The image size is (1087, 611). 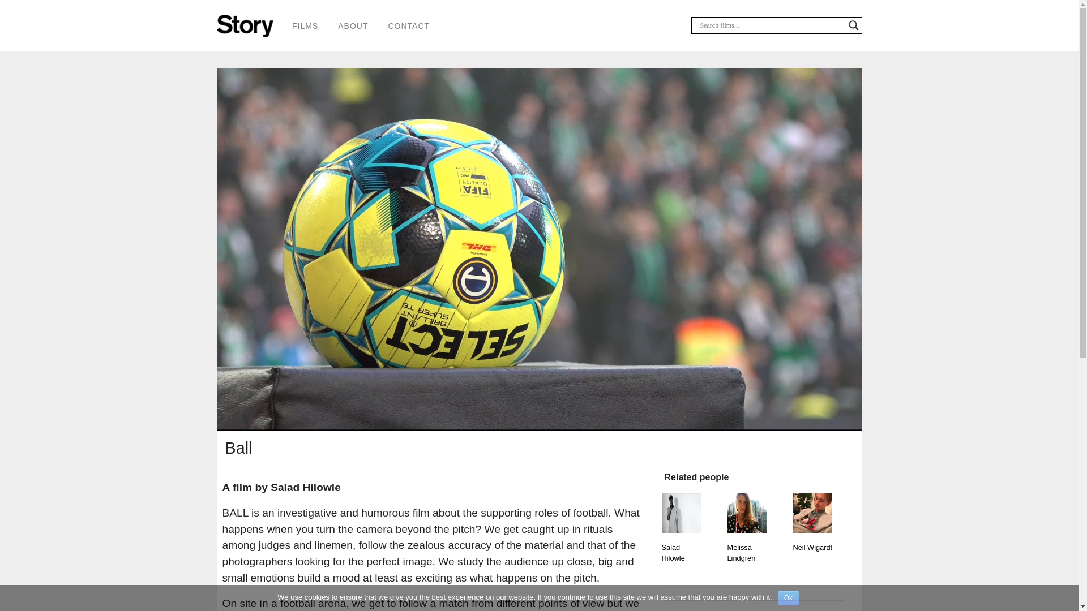 I want to click on About, so click(x=353, y=25).